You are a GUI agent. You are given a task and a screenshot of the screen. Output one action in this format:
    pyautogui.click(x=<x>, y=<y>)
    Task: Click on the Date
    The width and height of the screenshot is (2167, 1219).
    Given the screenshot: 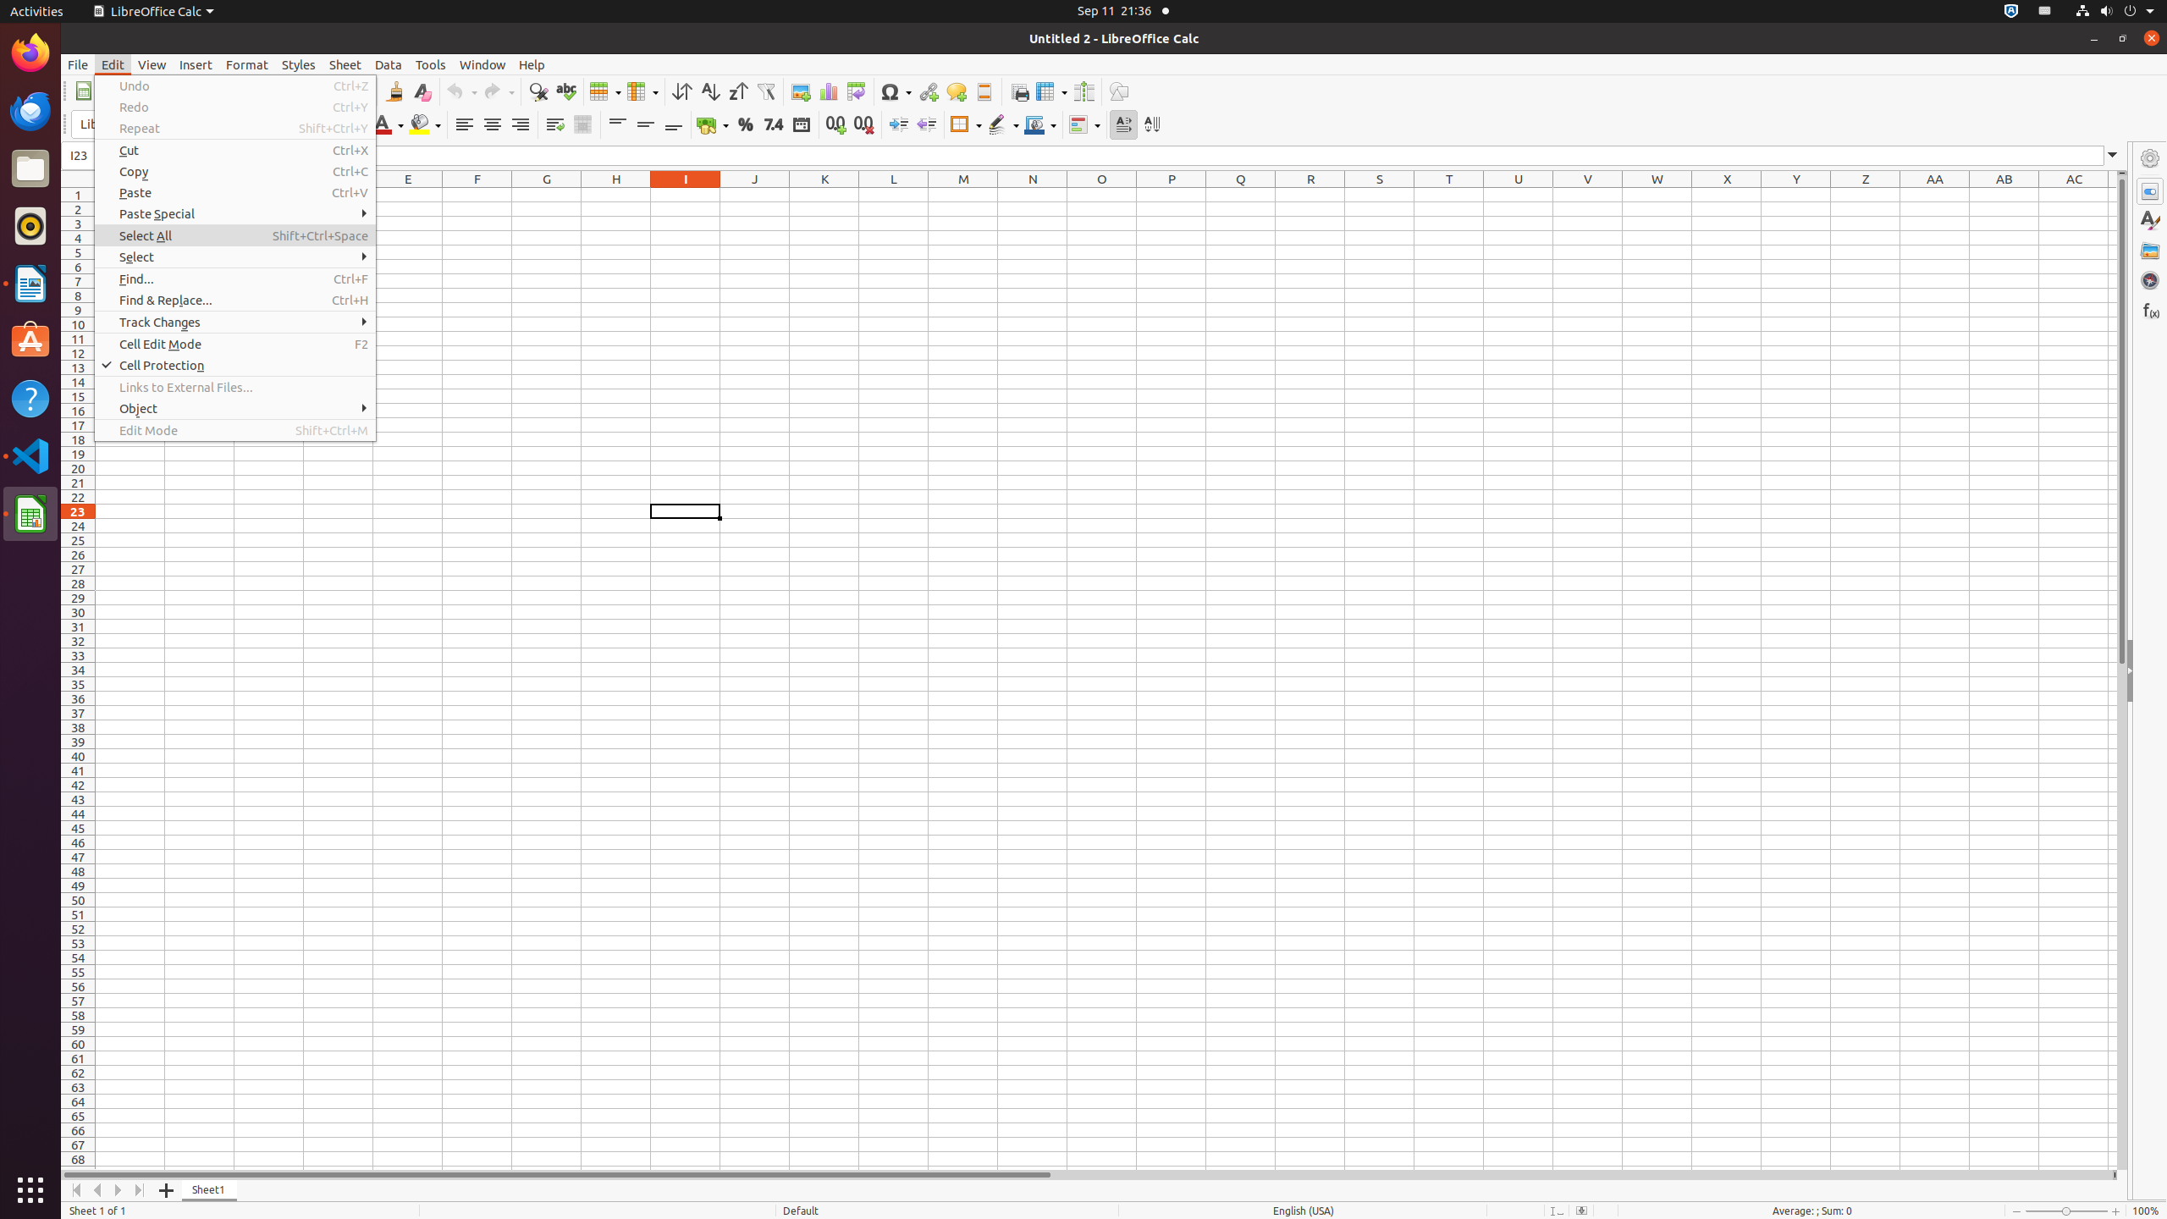 What is the action you would take?
    pyautogui.click(x=801, y=125)
    